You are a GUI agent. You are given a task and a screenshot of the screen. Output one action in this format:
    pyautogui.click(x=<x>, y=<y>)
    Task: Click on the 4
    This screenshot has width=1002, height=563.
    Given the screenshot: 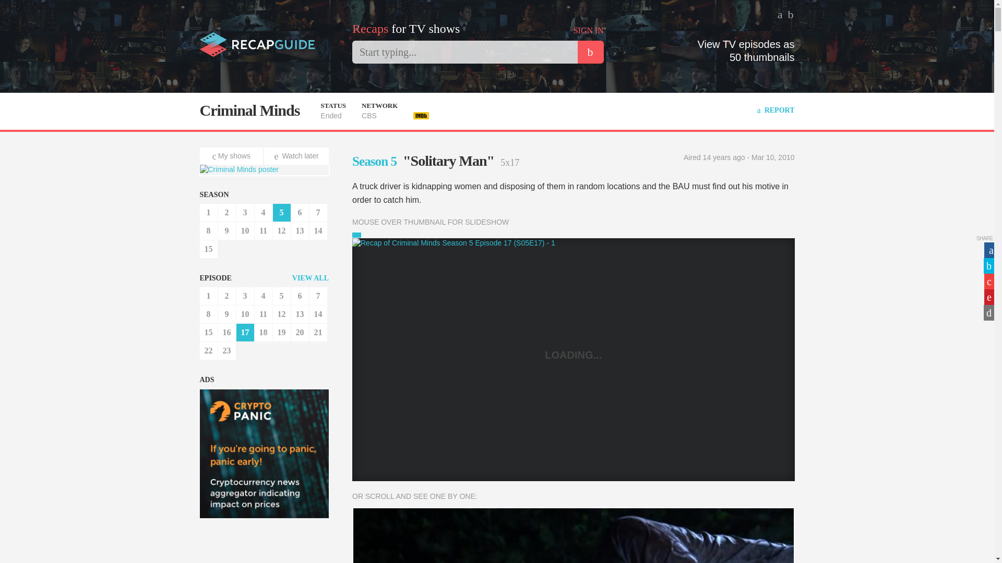 What is the action you would take?
    pyautogui.click(x=263, y=213)
    